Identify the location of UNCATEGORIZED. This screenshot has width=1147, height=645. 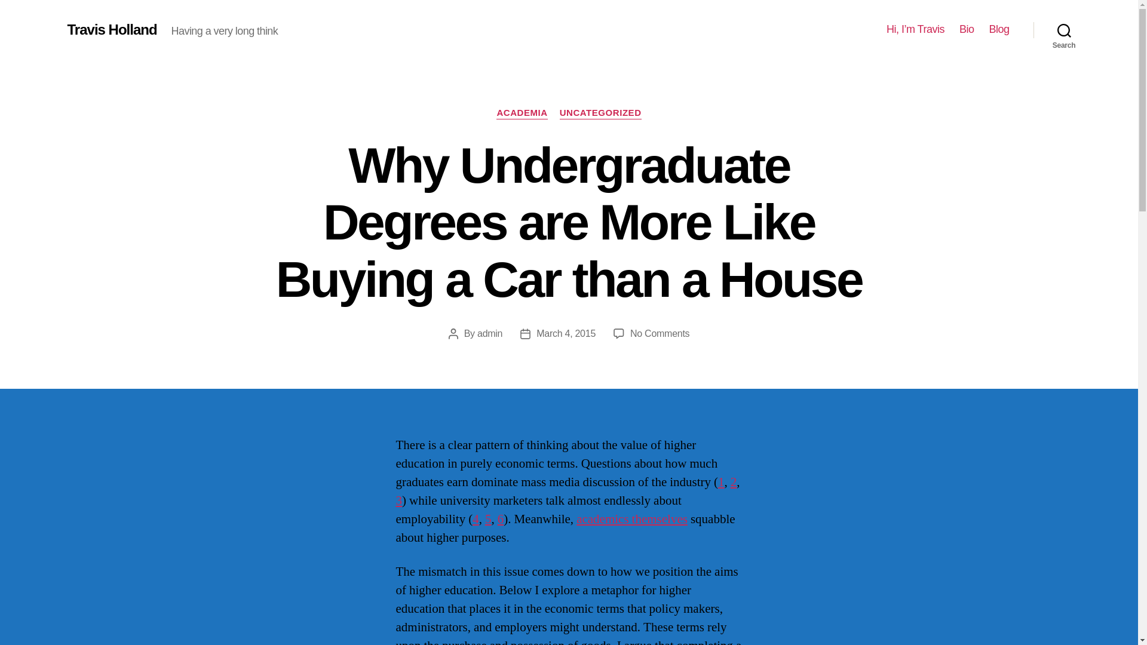
(600, 113).